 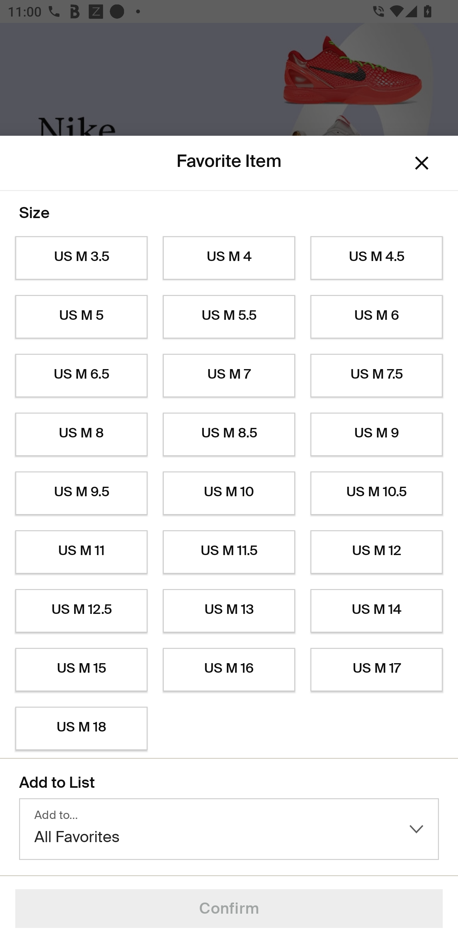 I want to click on US M 4, so click(x=229, y=258).